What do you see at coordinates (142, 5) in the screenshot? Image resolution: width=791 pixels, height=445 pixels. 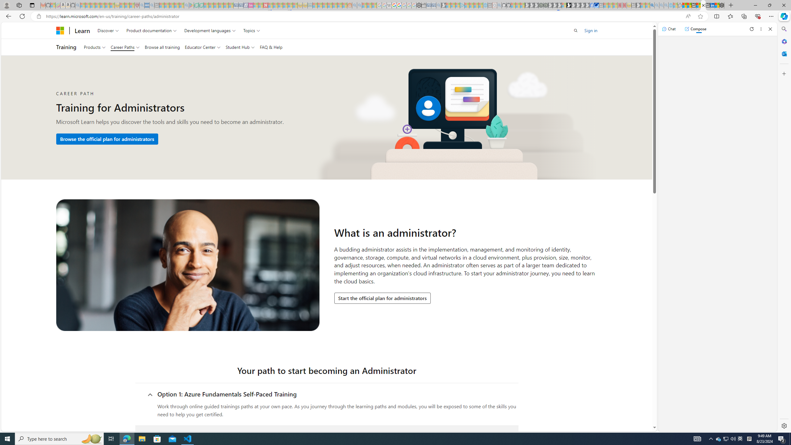 I see `list of asthma inhalers uk - Search - Sleeping` at bounding box center [142, 5].